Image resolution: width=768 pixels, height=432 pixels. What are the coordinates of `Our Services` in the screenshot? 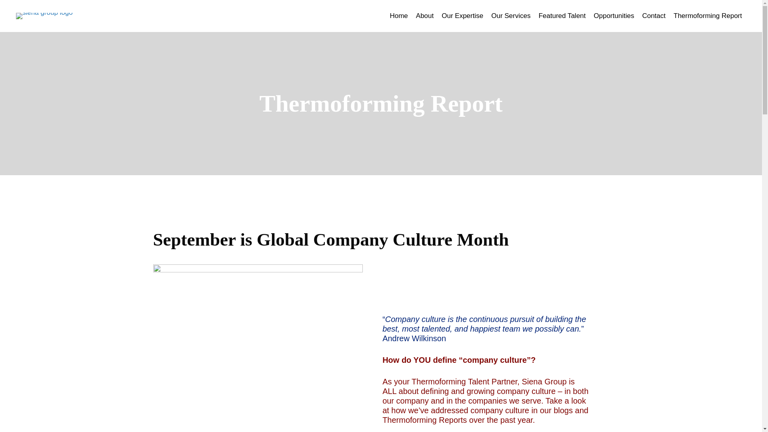 It's located at (510, 16).